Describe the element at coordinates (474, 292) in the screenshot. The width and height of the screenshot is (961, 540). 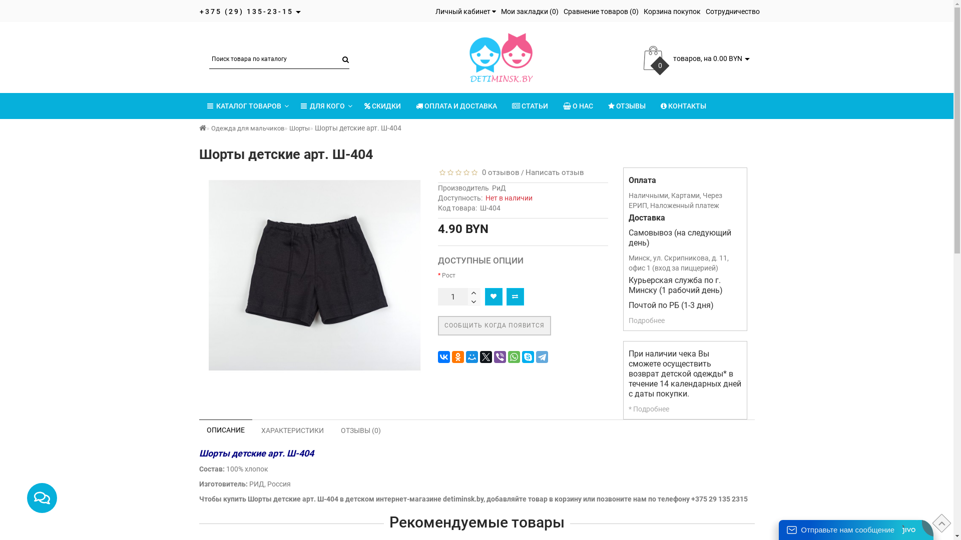
I see ` ` at that location.